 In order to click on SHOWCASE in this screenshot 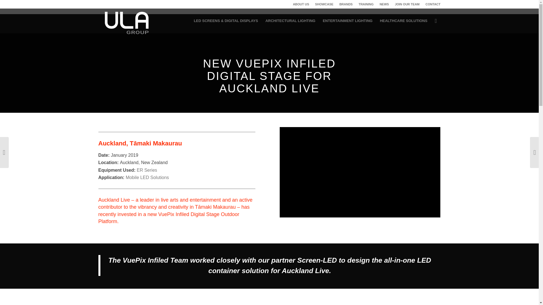, I will do `click(324, 4)`.